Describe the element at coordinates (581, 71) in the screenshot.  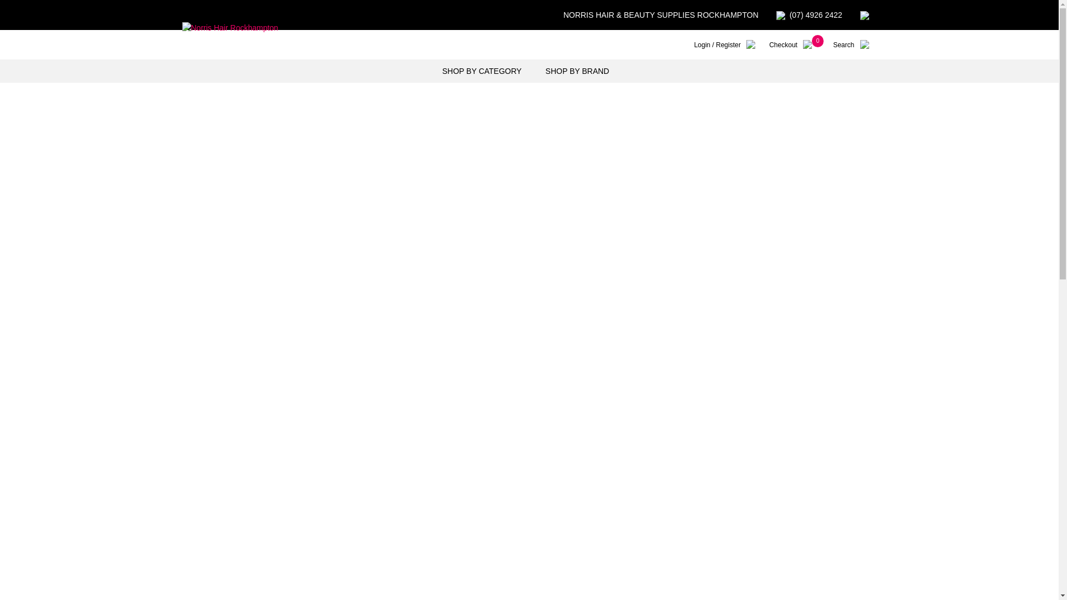
I see `SHOP BY BRAND` at that location.